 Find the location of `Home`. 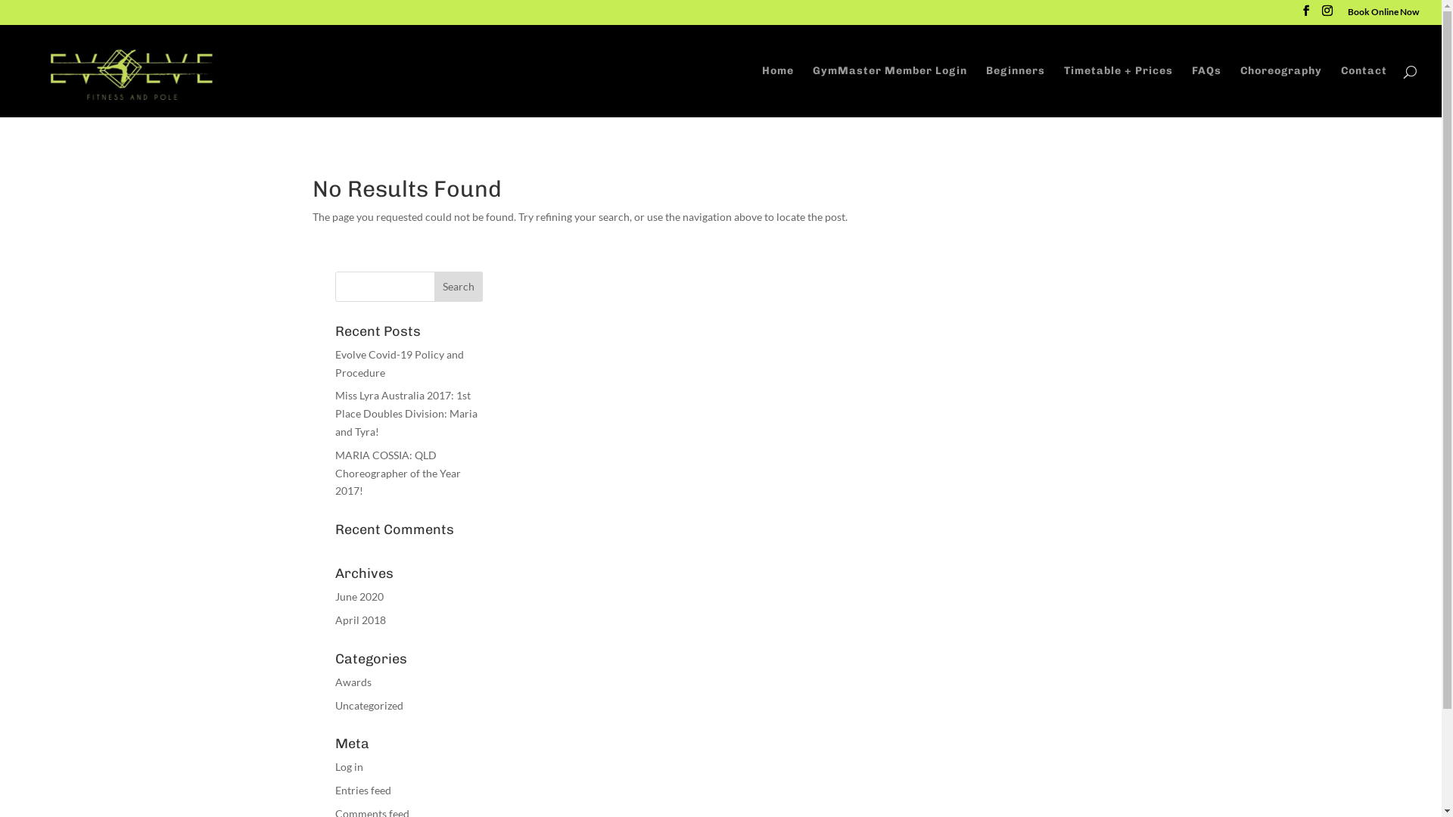

Home is located at coordinates (778, 91).